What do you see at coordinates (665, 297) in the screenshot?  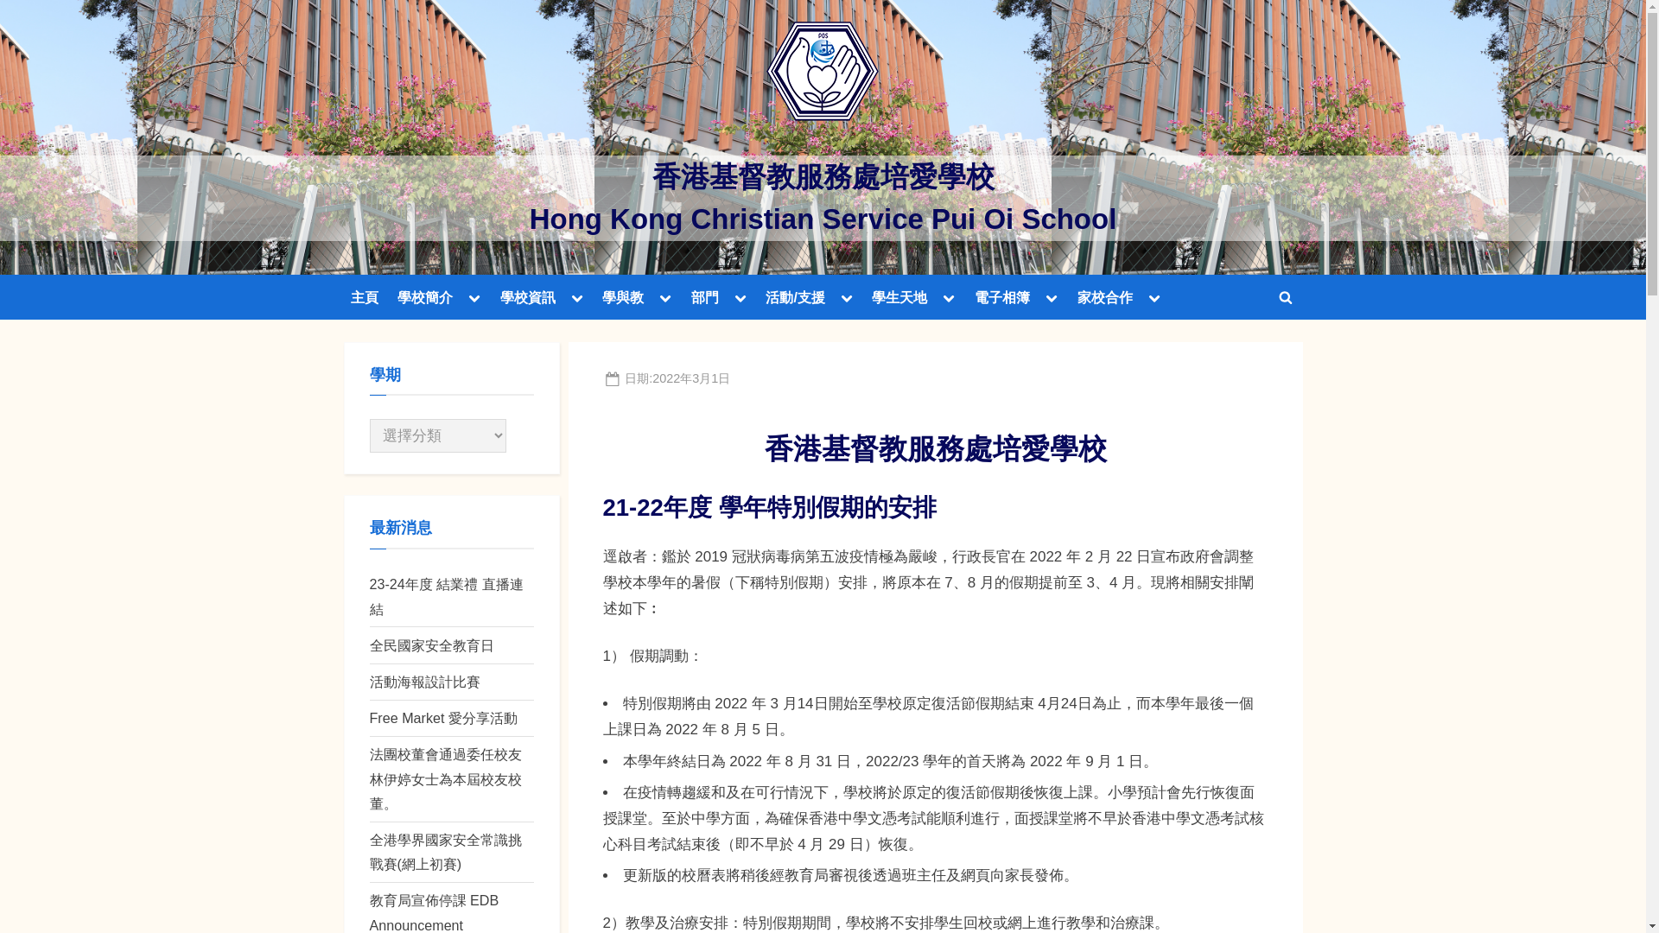 I see `Toggle sub-menu` at bounding box center [665, 297].